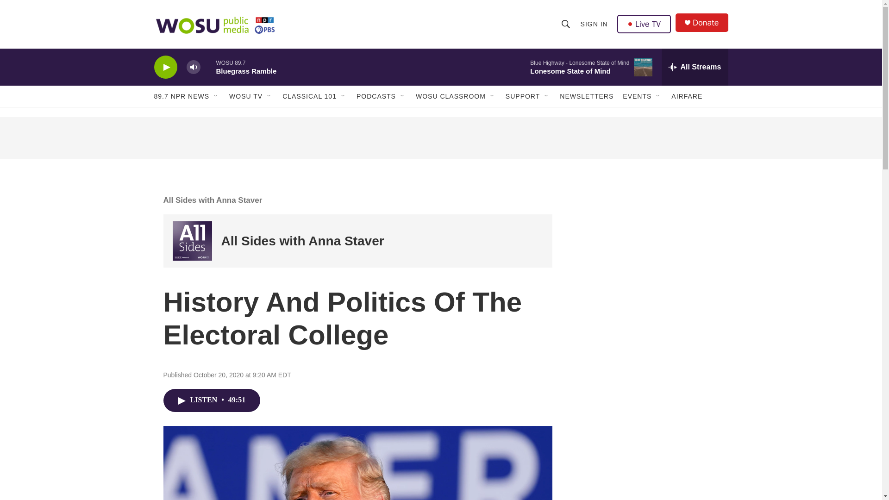  What do you see at coordinates (649, 244) in the screenshot?
I see `3rd party ad content` at bounding box center [649, 244].